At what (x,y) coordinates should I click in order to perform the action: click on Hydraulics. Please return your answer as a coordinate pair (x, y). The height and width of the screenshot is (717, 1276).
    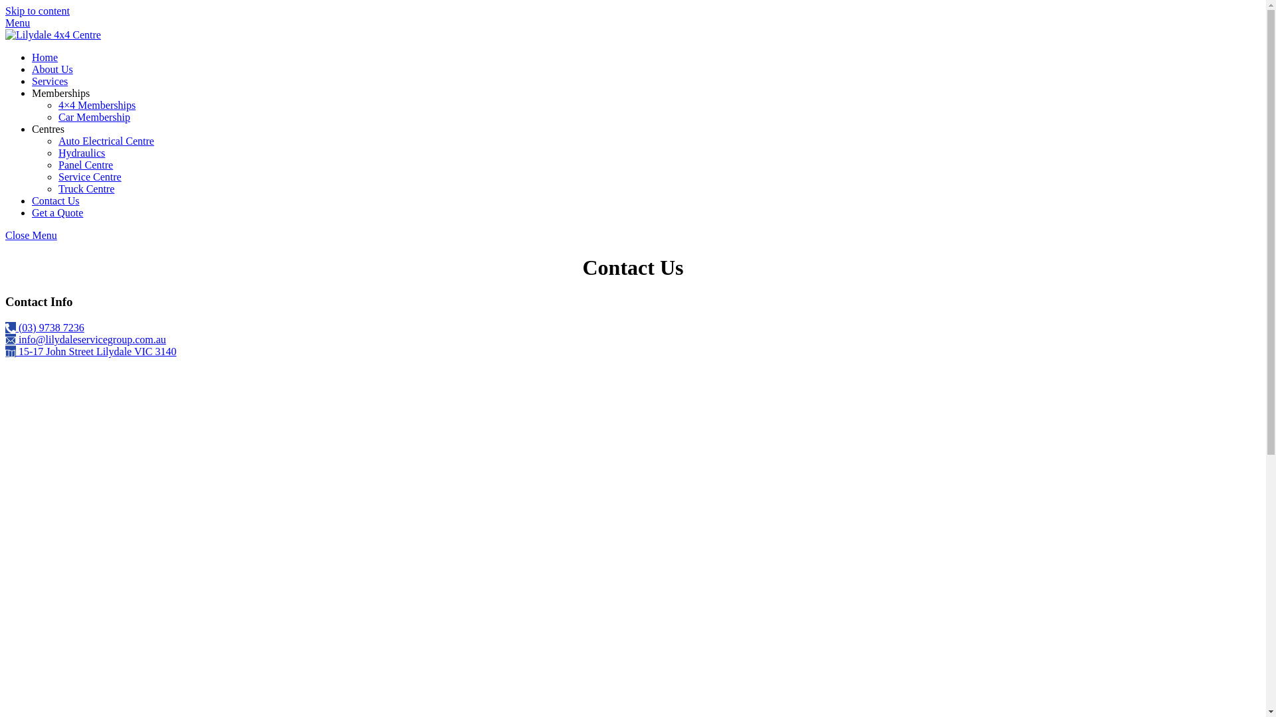
    Looking at the image, I should click on (82, 153).